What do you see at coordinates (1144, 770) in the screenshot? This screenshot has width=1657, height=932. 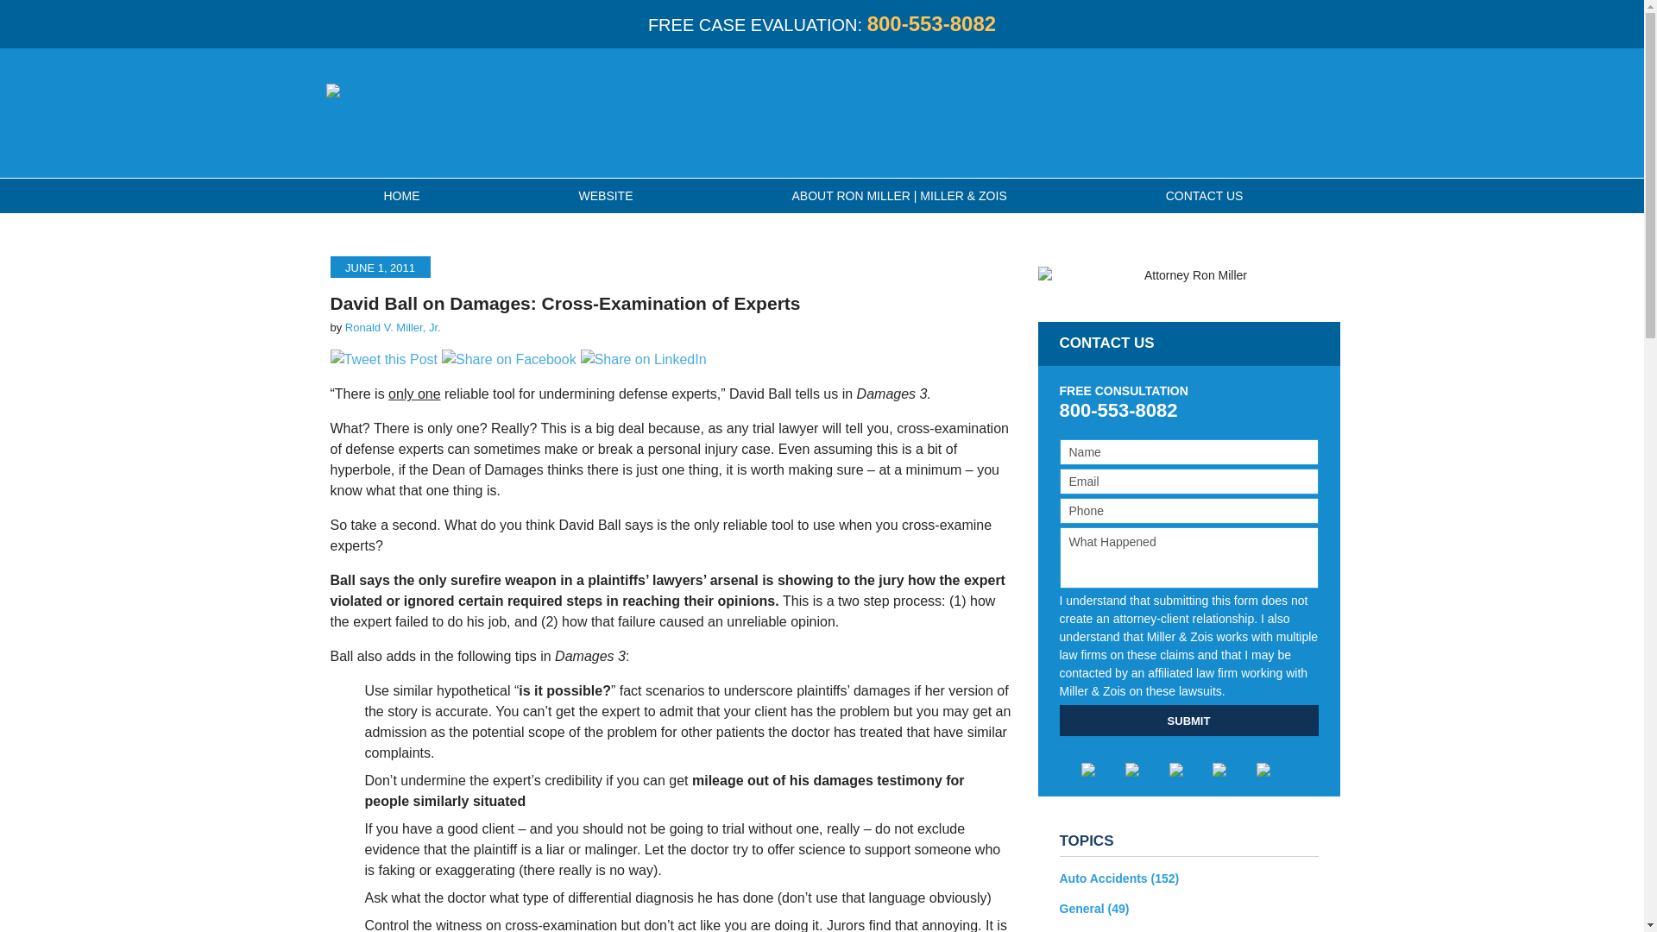 I see `Twitter` at bounding box center [1144, 770].